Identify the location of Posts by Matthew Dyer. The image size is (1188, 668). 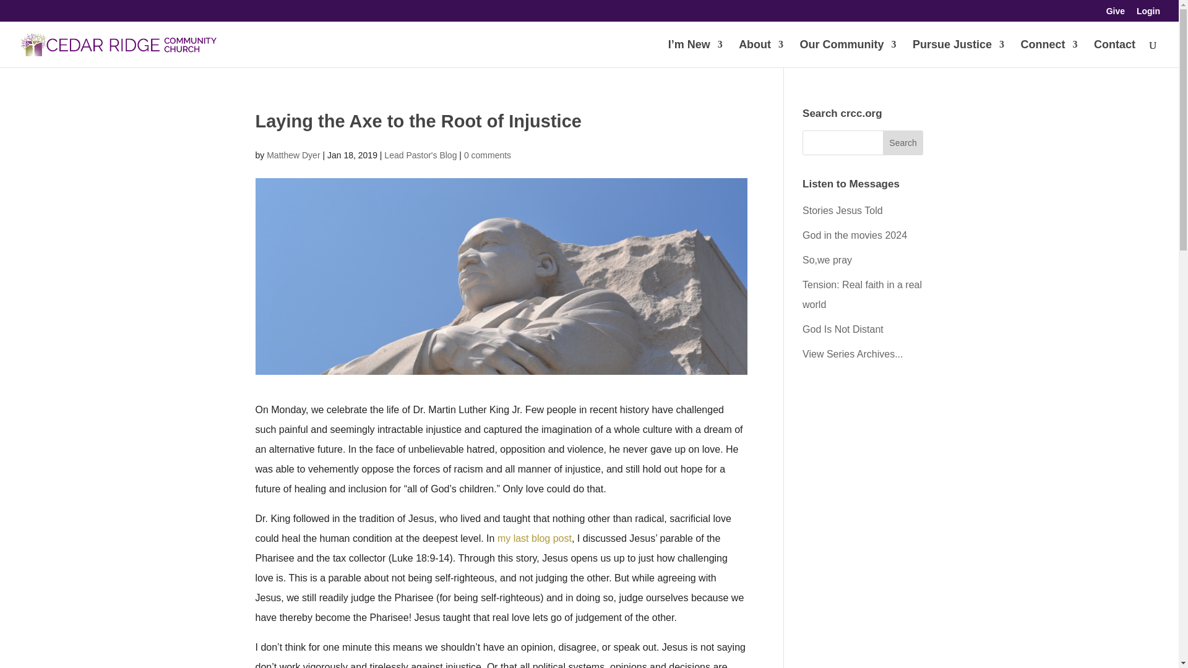
(293, 155).